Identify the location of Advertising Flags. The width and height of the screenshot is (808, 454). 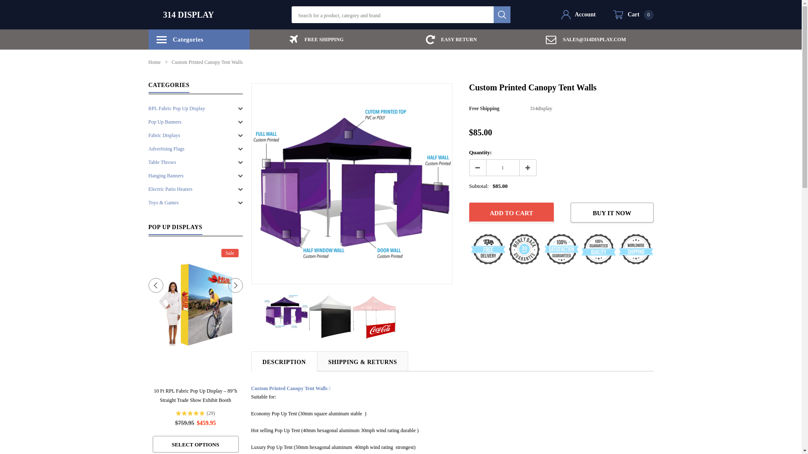
(166, 149).